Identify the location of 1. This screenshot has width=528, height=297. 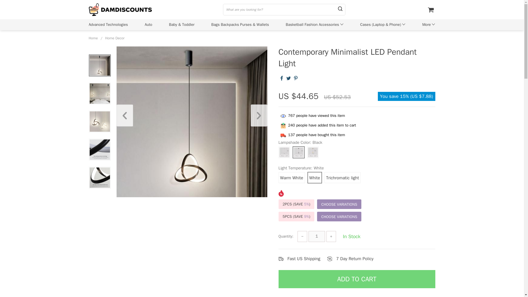
(317, 237).